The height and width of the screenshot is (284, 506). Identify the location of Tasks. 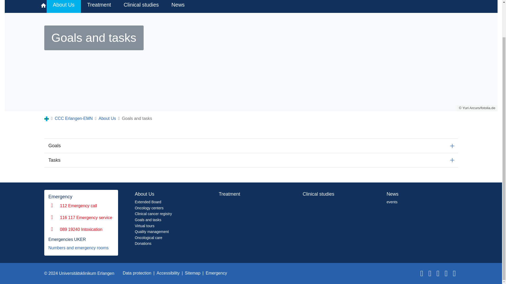
(251, 160).